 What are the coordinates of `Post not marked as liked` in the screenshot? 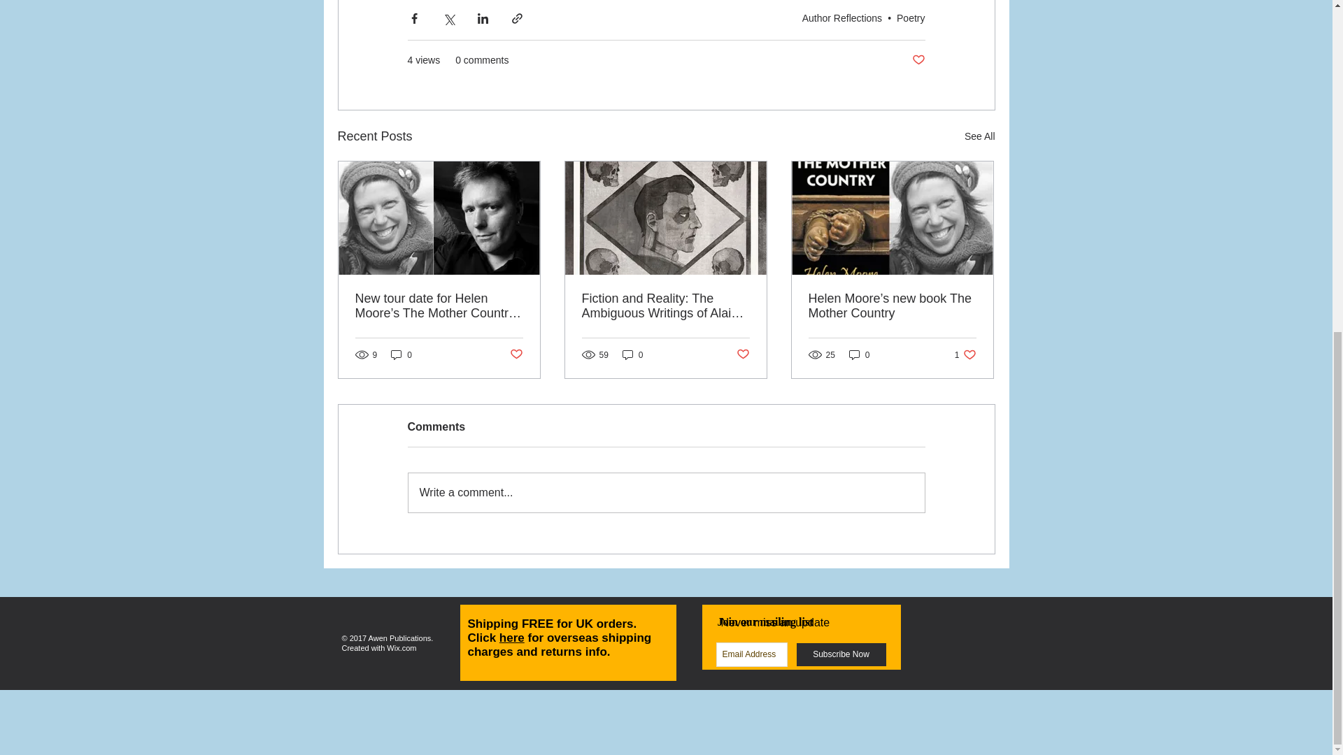 It's located at (918, 60).